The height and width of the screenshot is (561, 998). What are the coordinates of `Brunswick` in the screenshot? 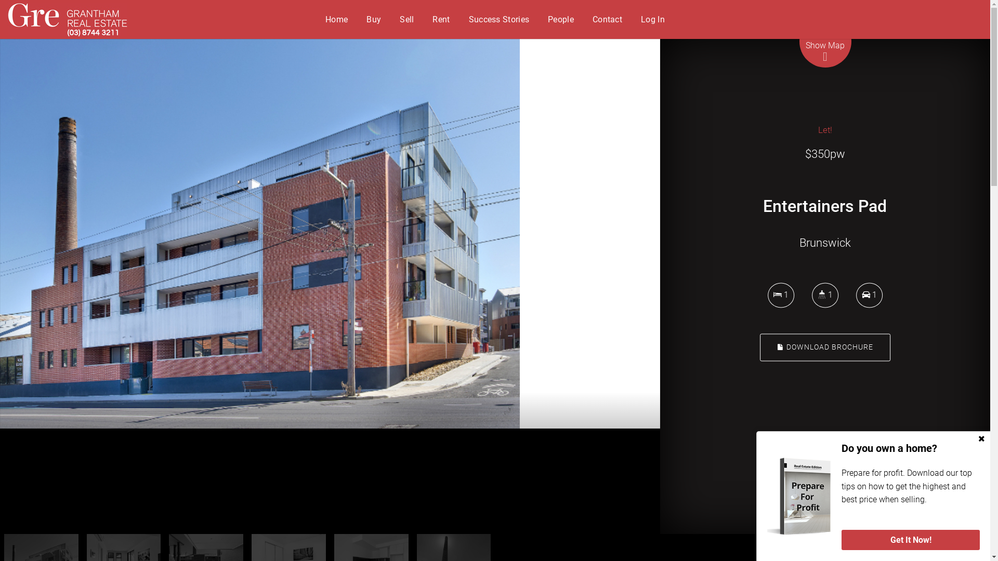 It's located at (260, 233).